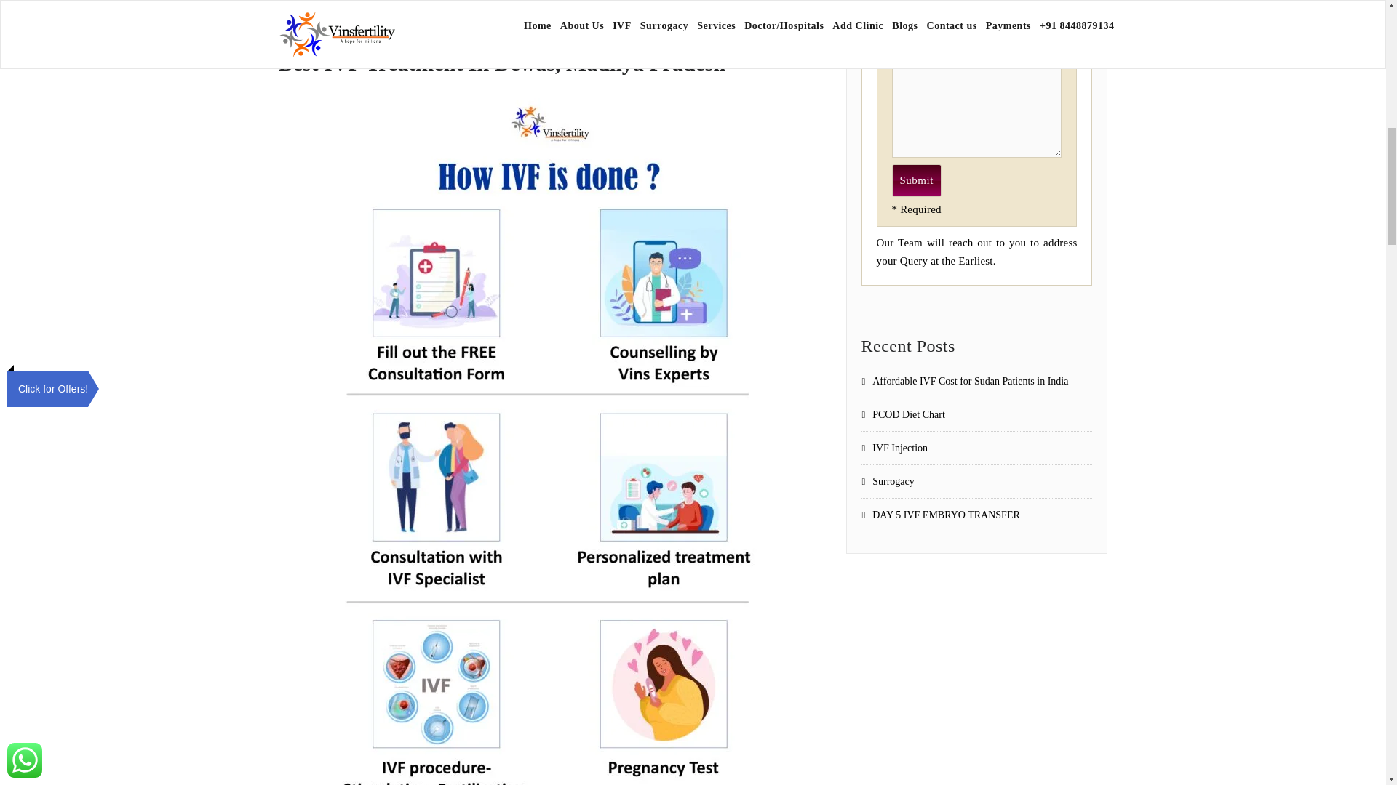 The height and width of the screenshot is (785, 1397). What do you see at coordinates (898, 36) in the screenshot?
I see `Others` at bounding box center [898, 36].